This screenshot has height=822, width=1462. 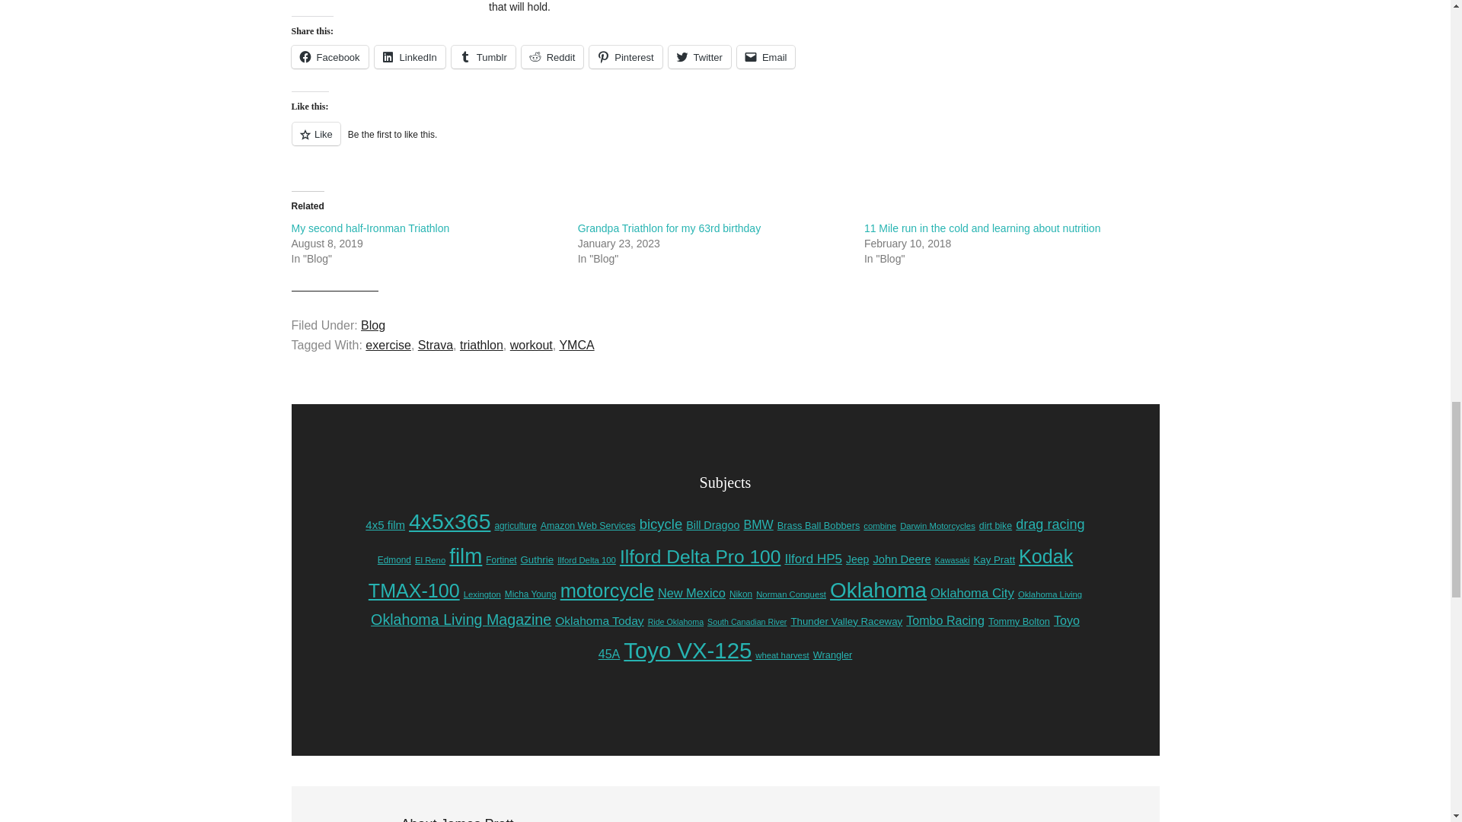 I want to click on Click to share on LinkedIn, so click(x=410, y=56).